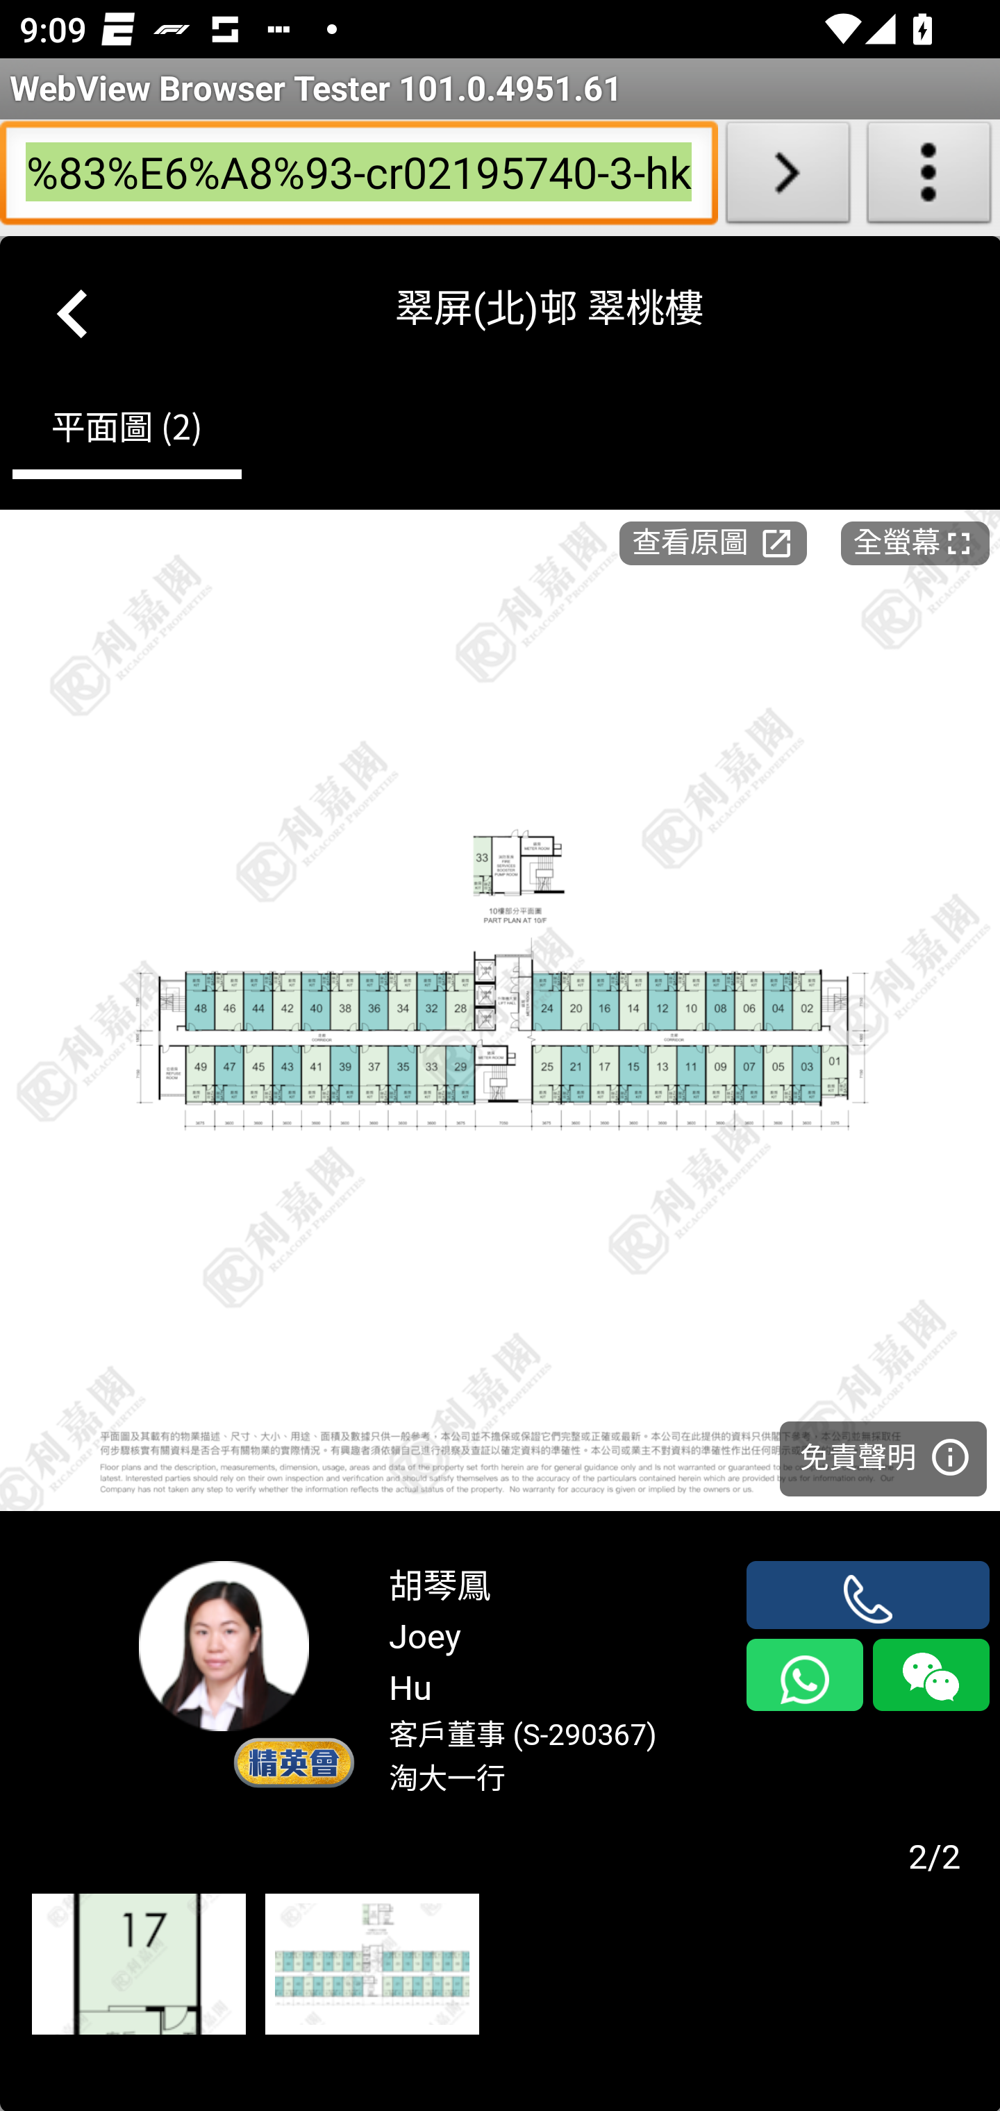 This screenshot has width=1000, height=2111. I want to click on 免責聲明, so click(883, 1457).